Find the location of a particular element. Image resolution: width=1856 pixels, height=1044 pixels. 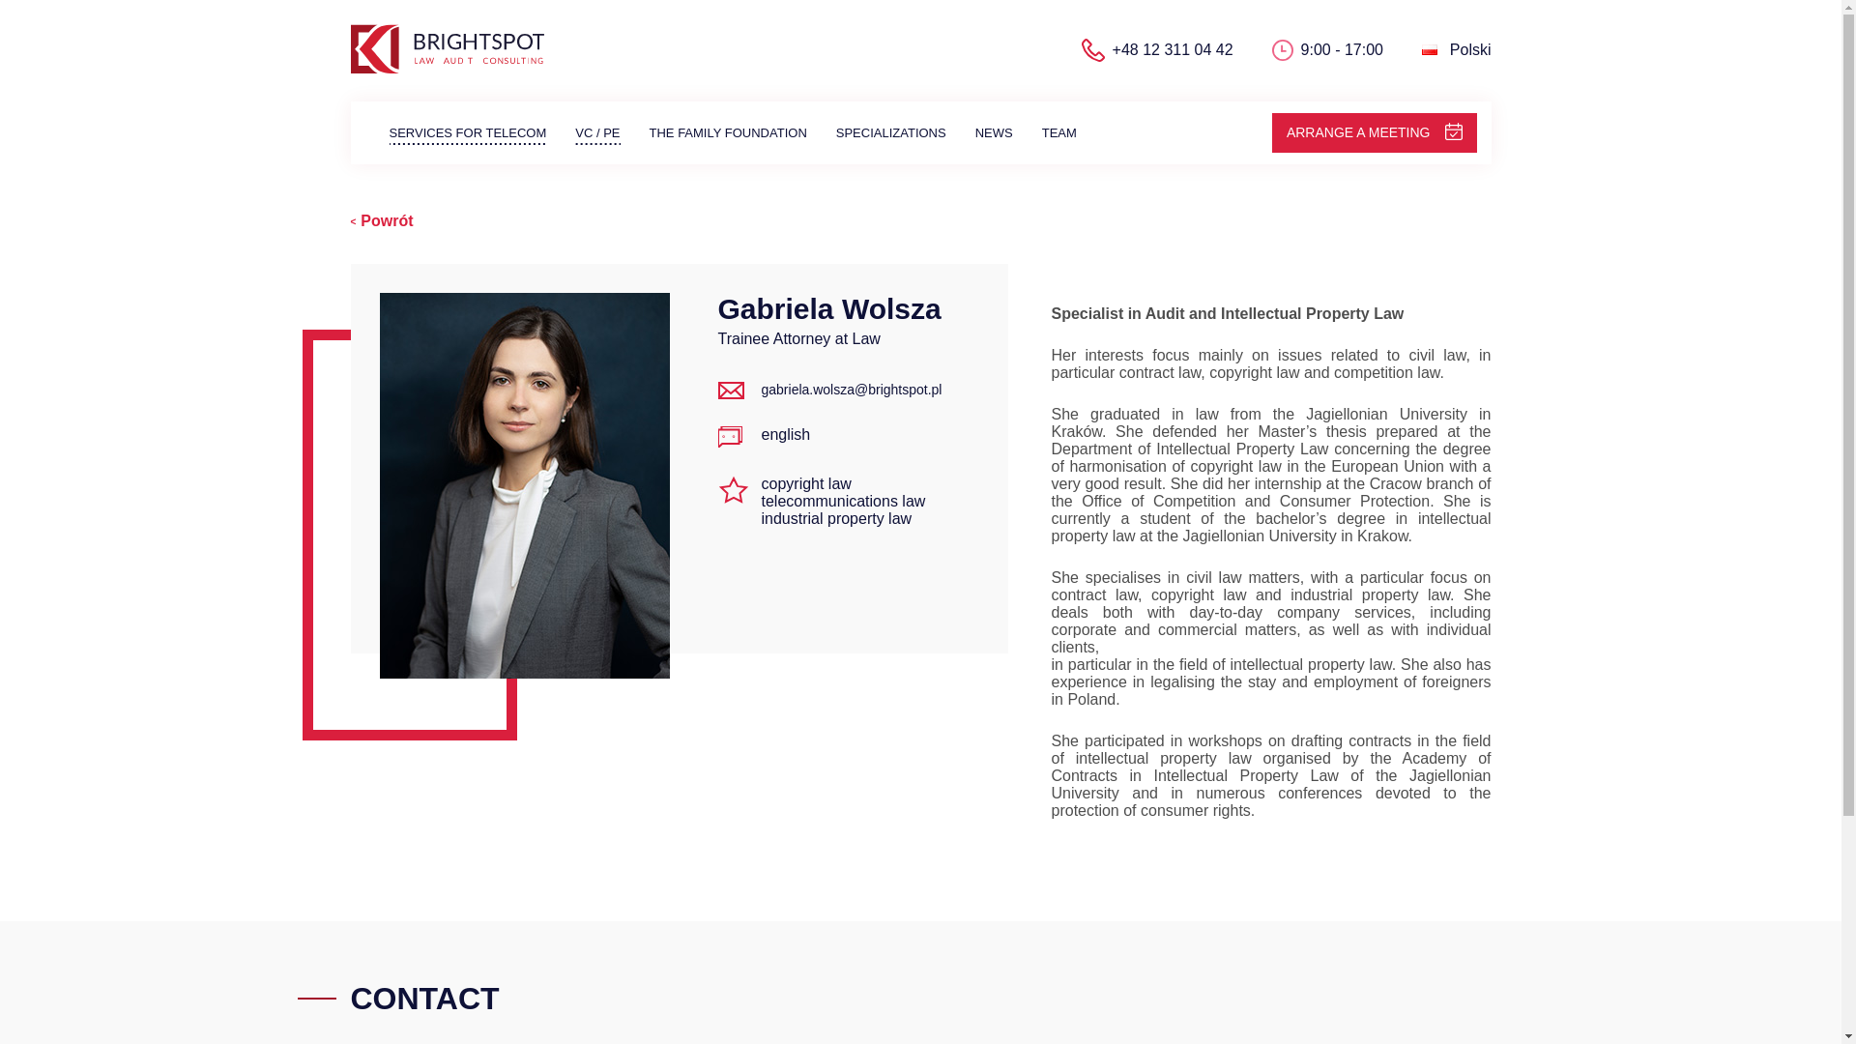

Polski is located at coordinates (1456, 50).